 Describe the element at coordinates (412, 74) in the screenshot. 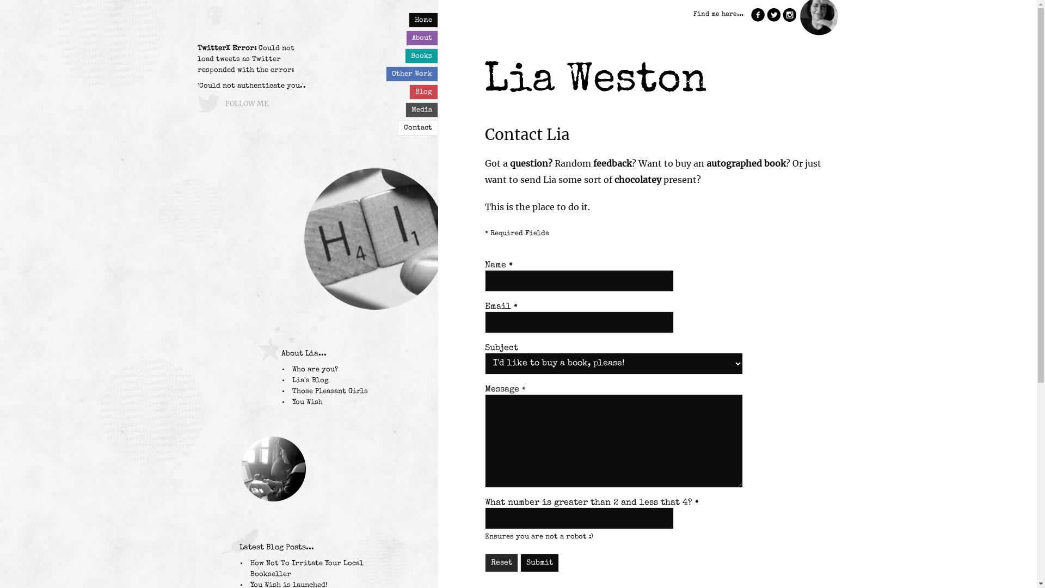

I see `Other Work` at that location.